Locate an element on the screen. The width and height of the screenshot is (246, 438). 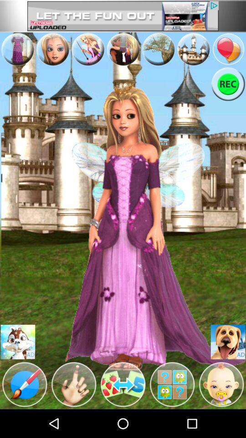
click to fun option is located at coordinates (17, 49).